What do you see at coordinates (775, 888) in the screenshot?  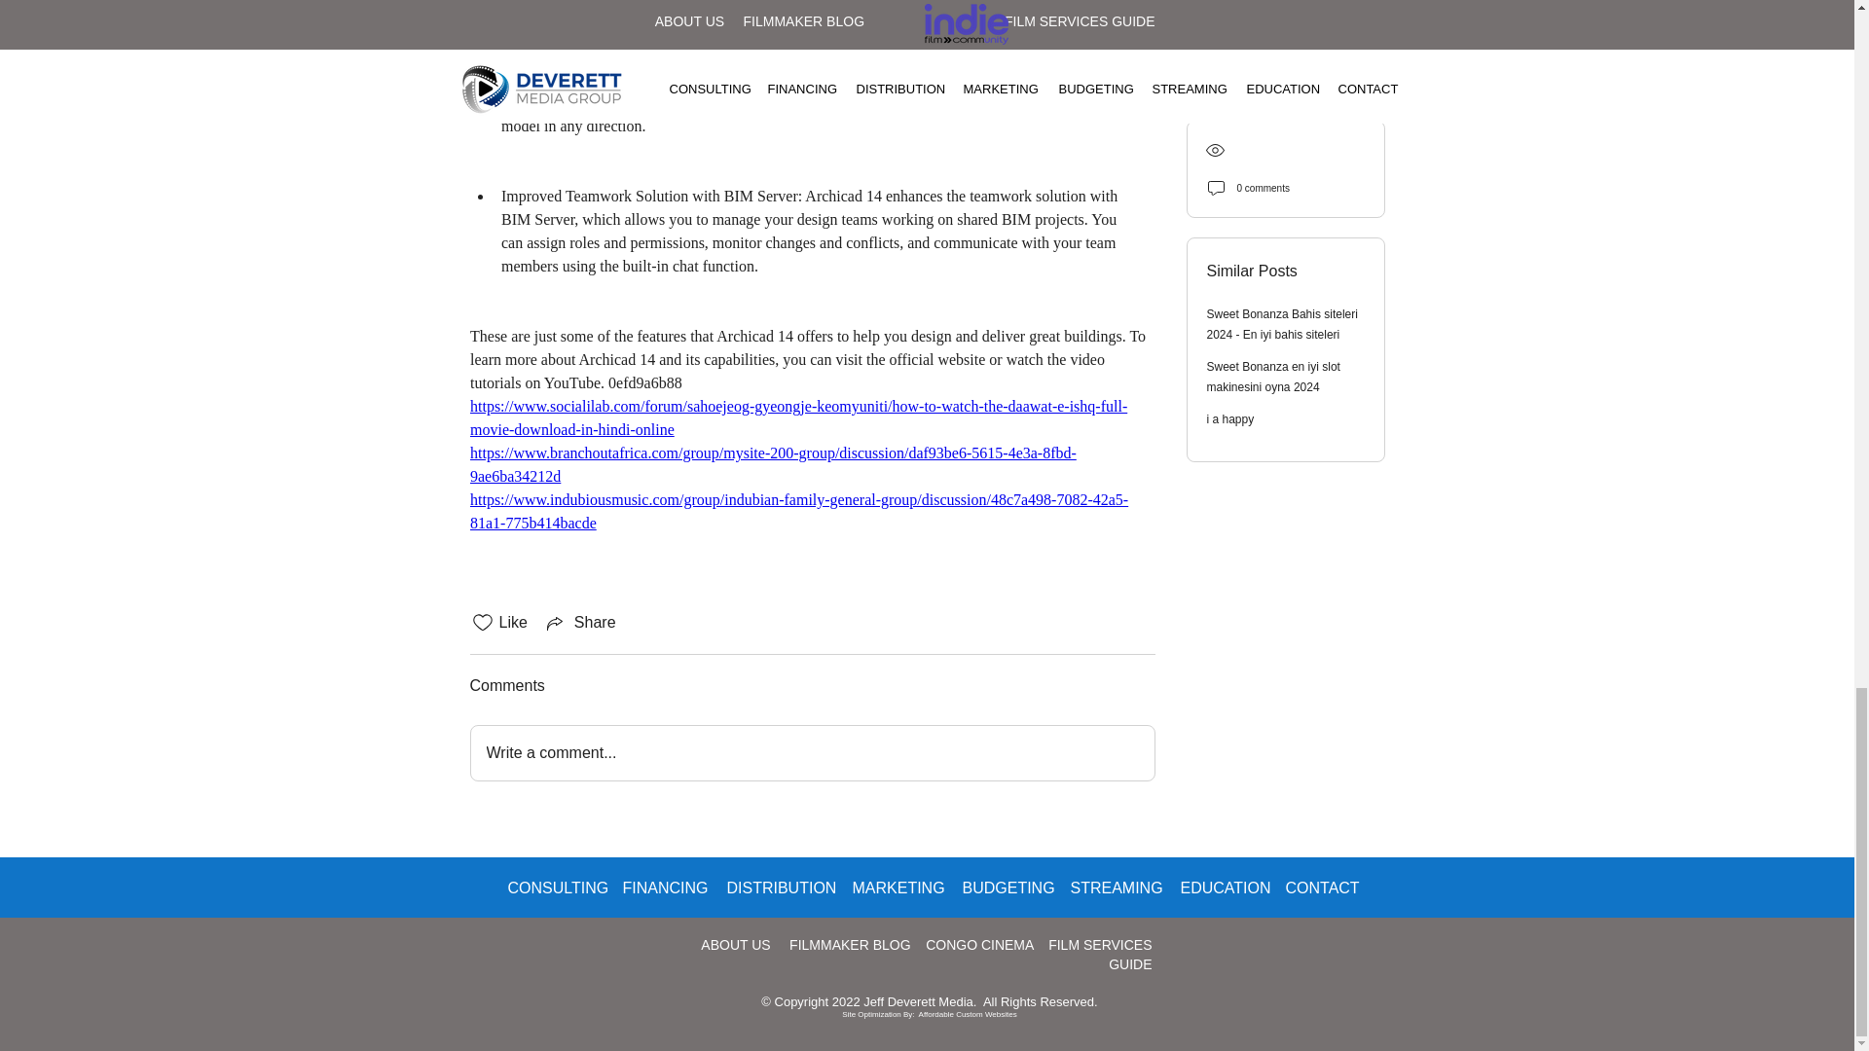 I see `DISTRIBUTION` at bounding box center [775, 888].